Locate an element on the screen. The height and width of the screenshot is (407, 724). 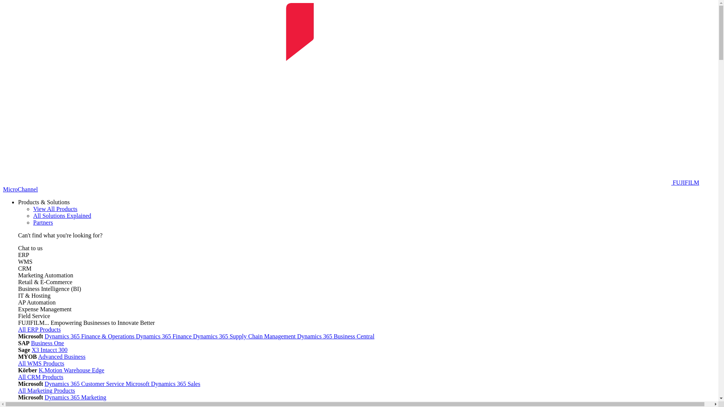
Dynamics 365 Customer Service is located at coordinates (85, 384).